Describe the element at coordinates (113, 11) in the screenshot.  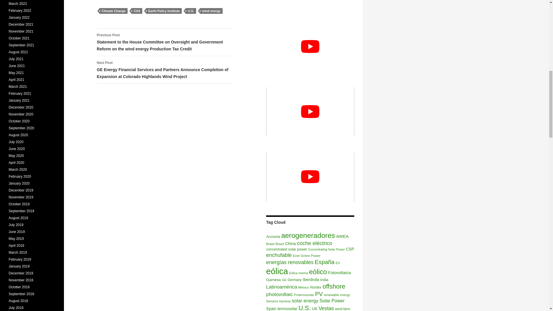
I see `Climate Change` at that location.